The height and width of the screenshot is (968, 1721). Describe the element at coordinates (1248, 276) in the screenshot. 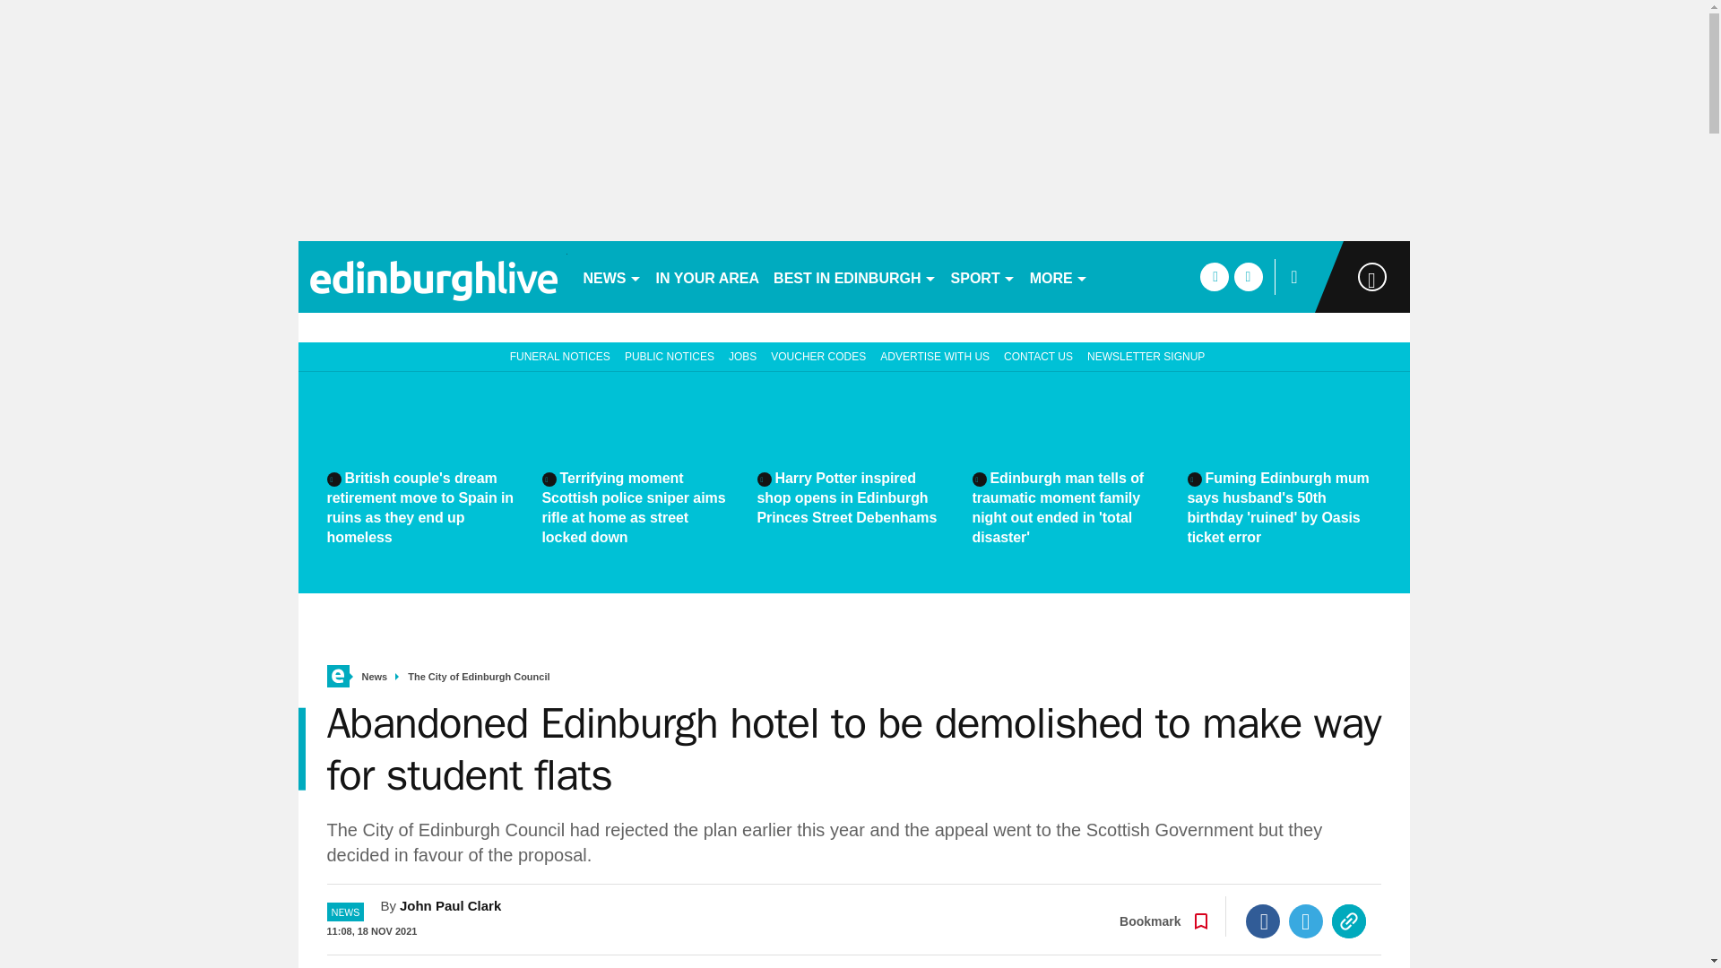

I see `twitter` at that location.